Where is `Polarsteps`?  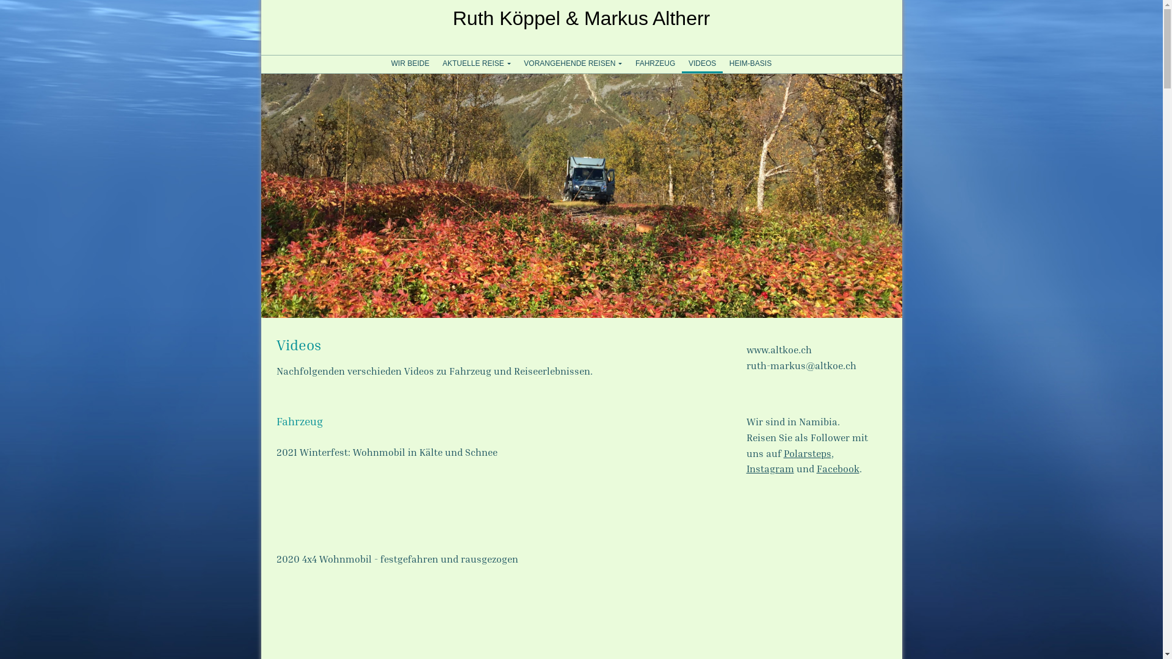 Polarsteps is located at coordinates (808, 453).